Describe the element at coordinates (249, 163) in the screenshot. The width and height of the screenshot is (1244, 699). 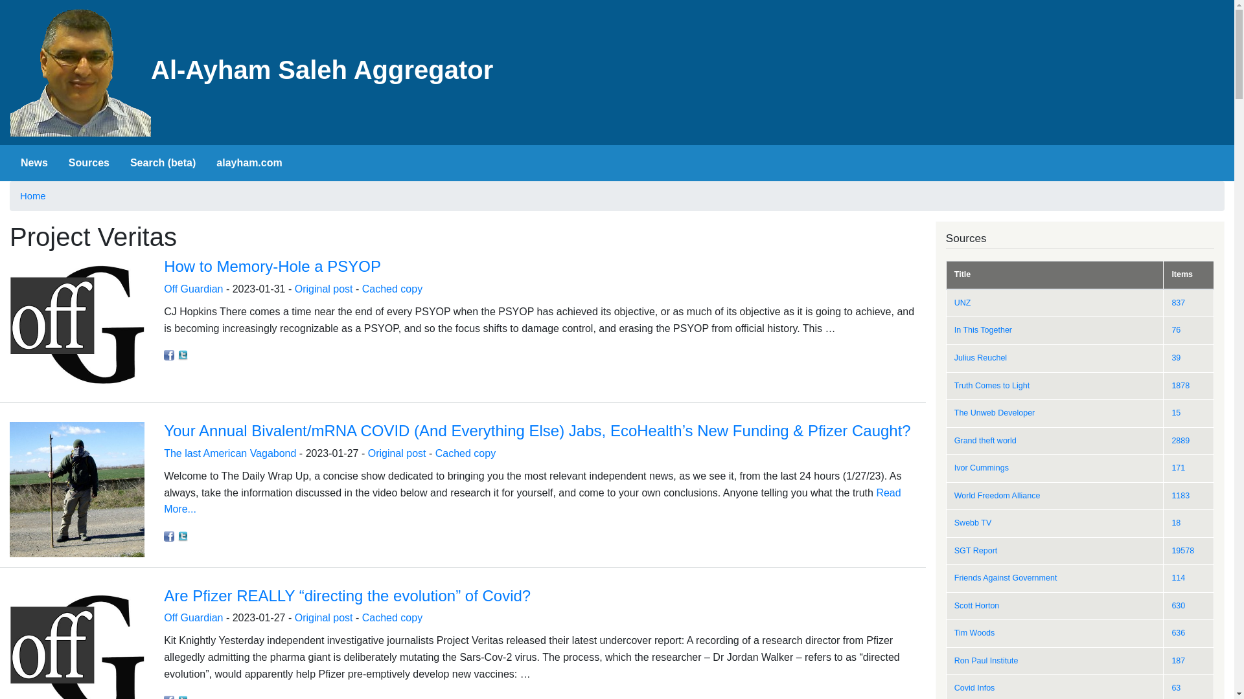
I see `My website` at that location.